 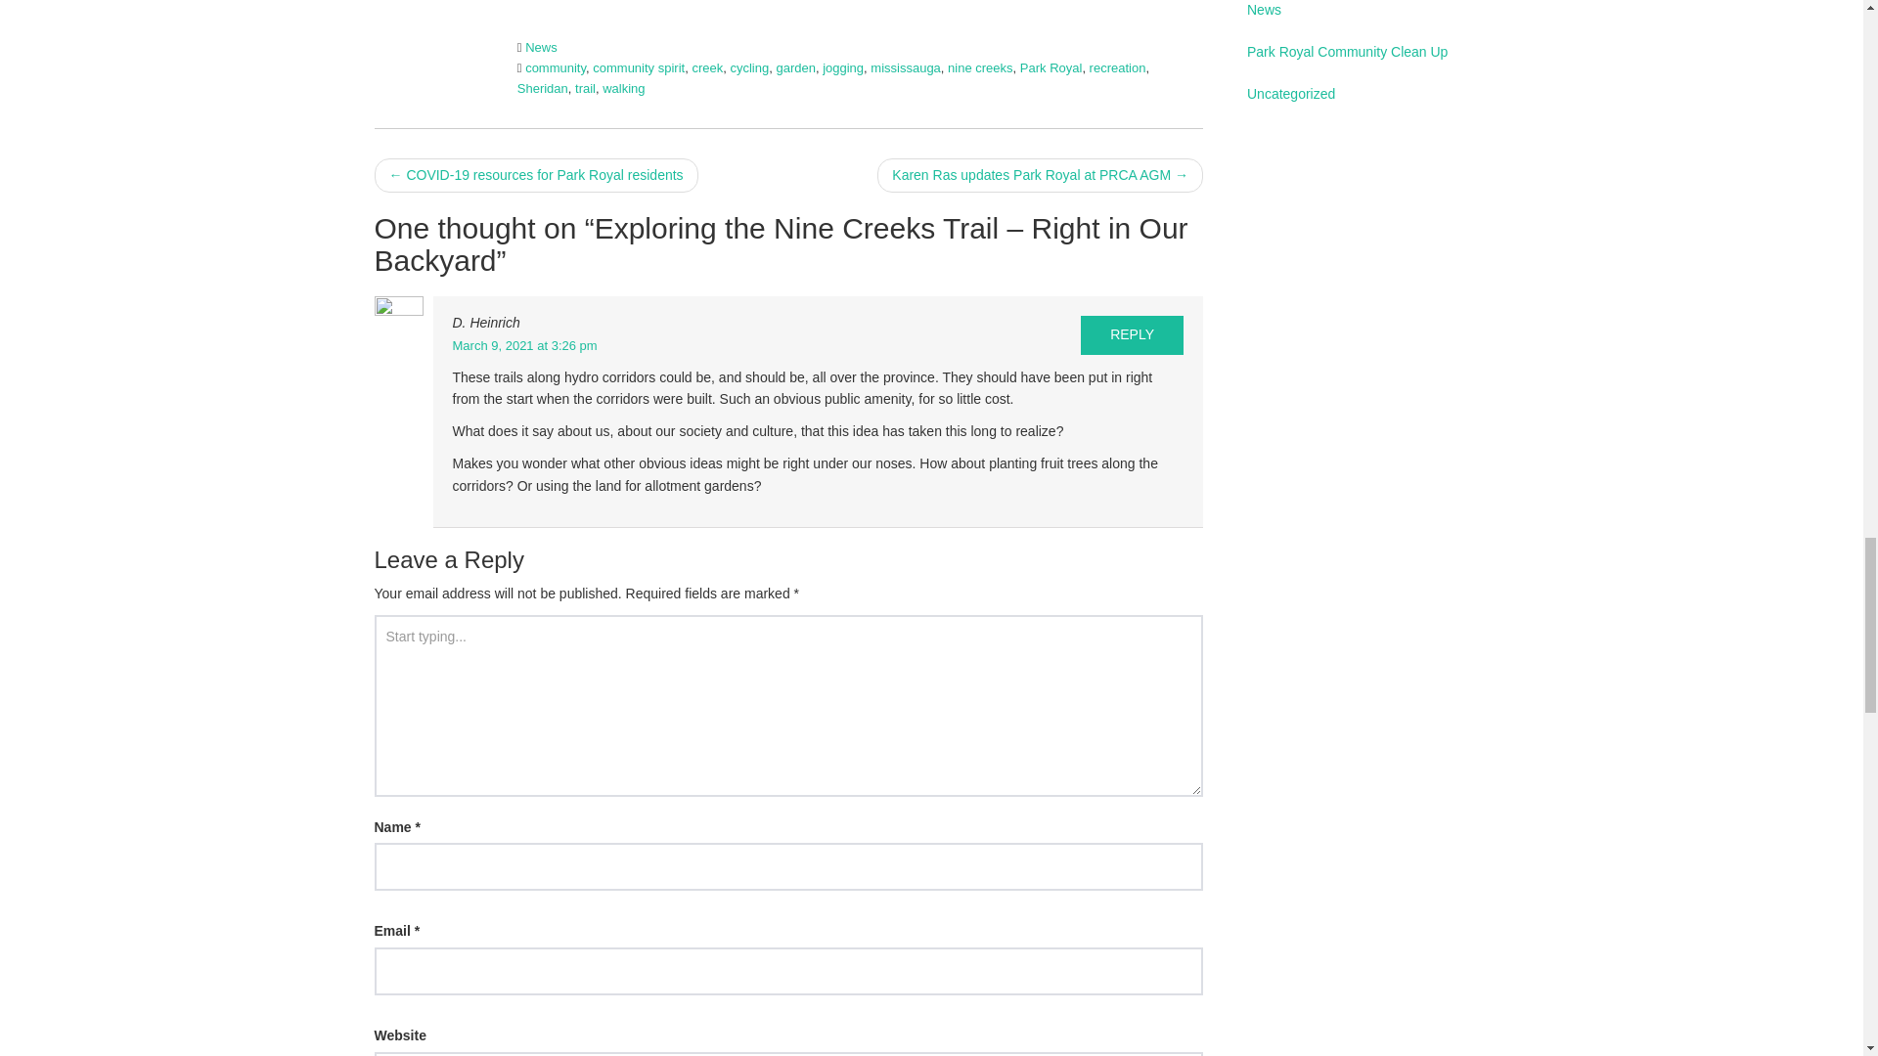 I want to click on trail, so click(x=585, y=88).